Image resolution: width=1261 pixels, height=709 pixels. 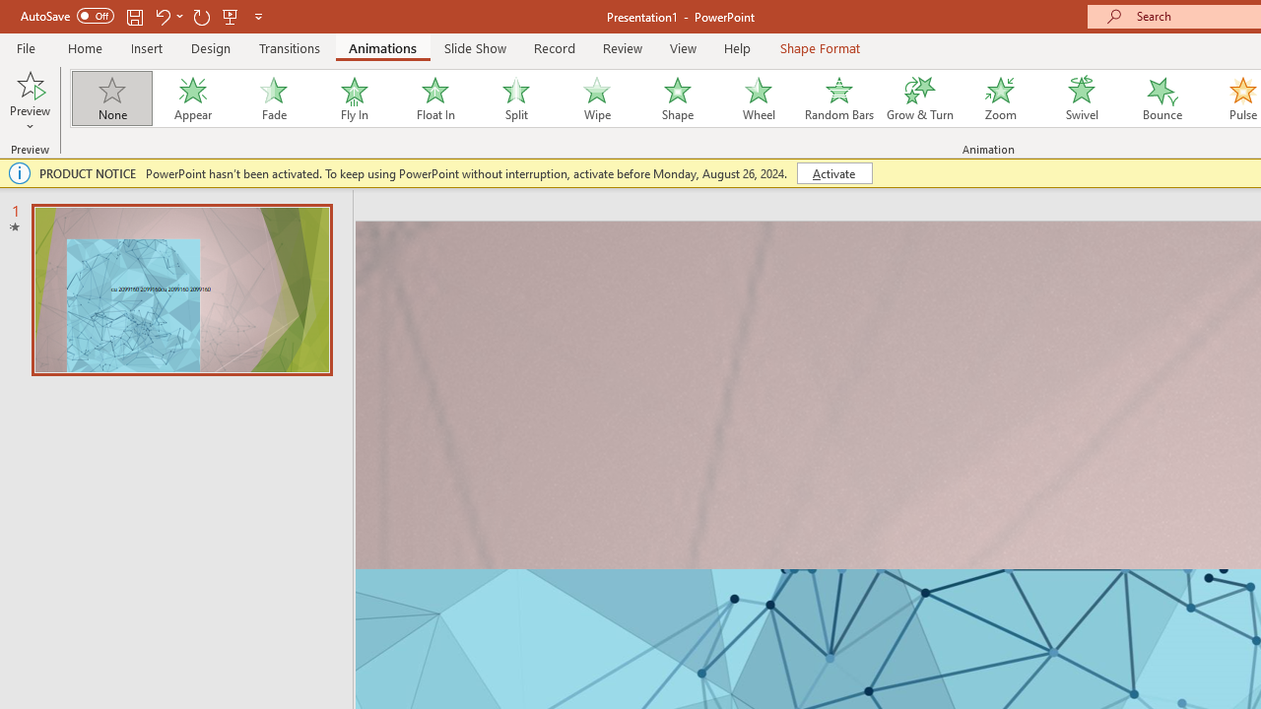 I want to click on None, so click(x=111, y=98).